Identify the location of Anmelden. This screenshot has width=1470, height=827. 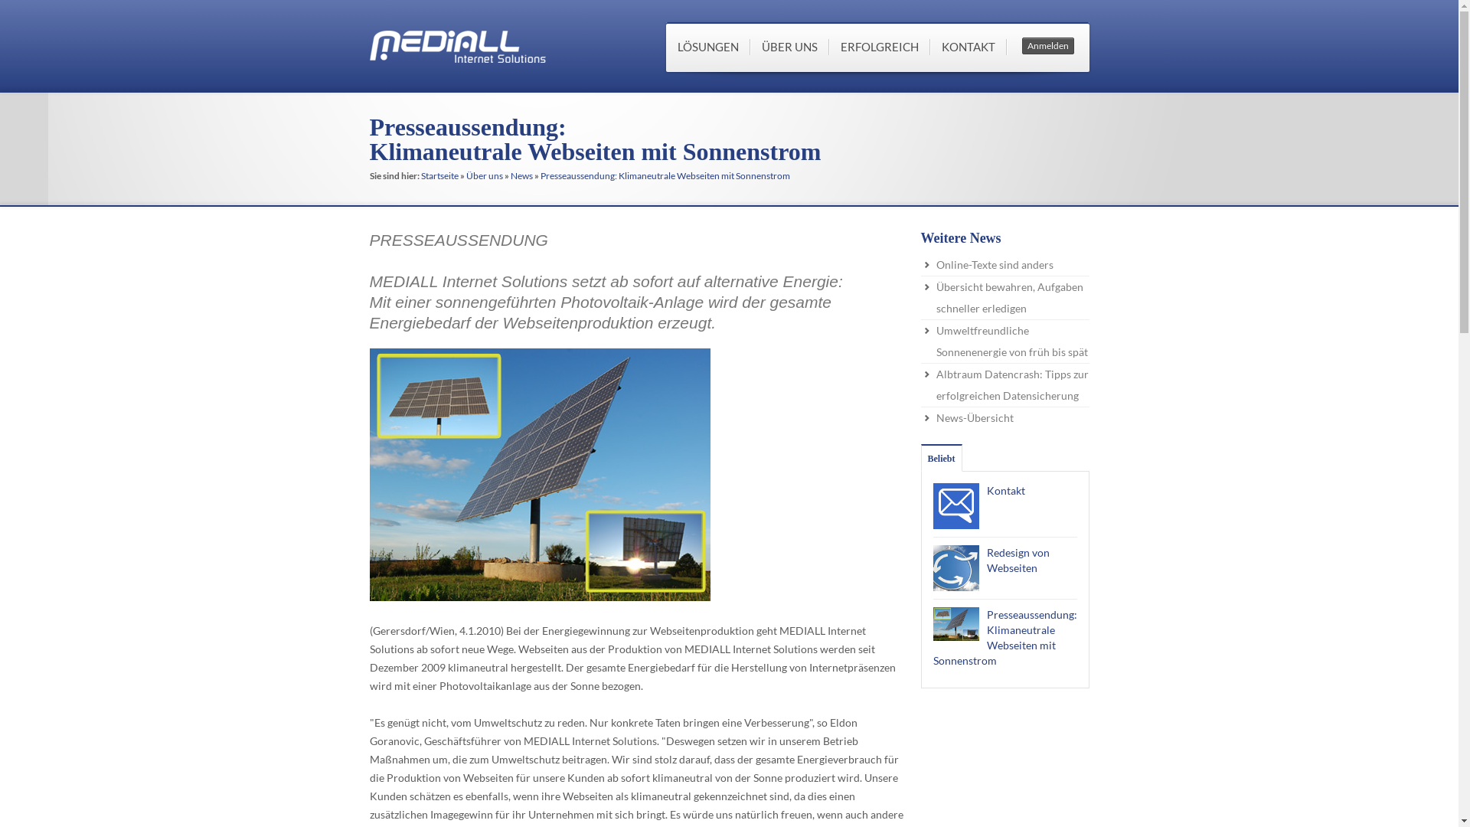
(1047, 46).